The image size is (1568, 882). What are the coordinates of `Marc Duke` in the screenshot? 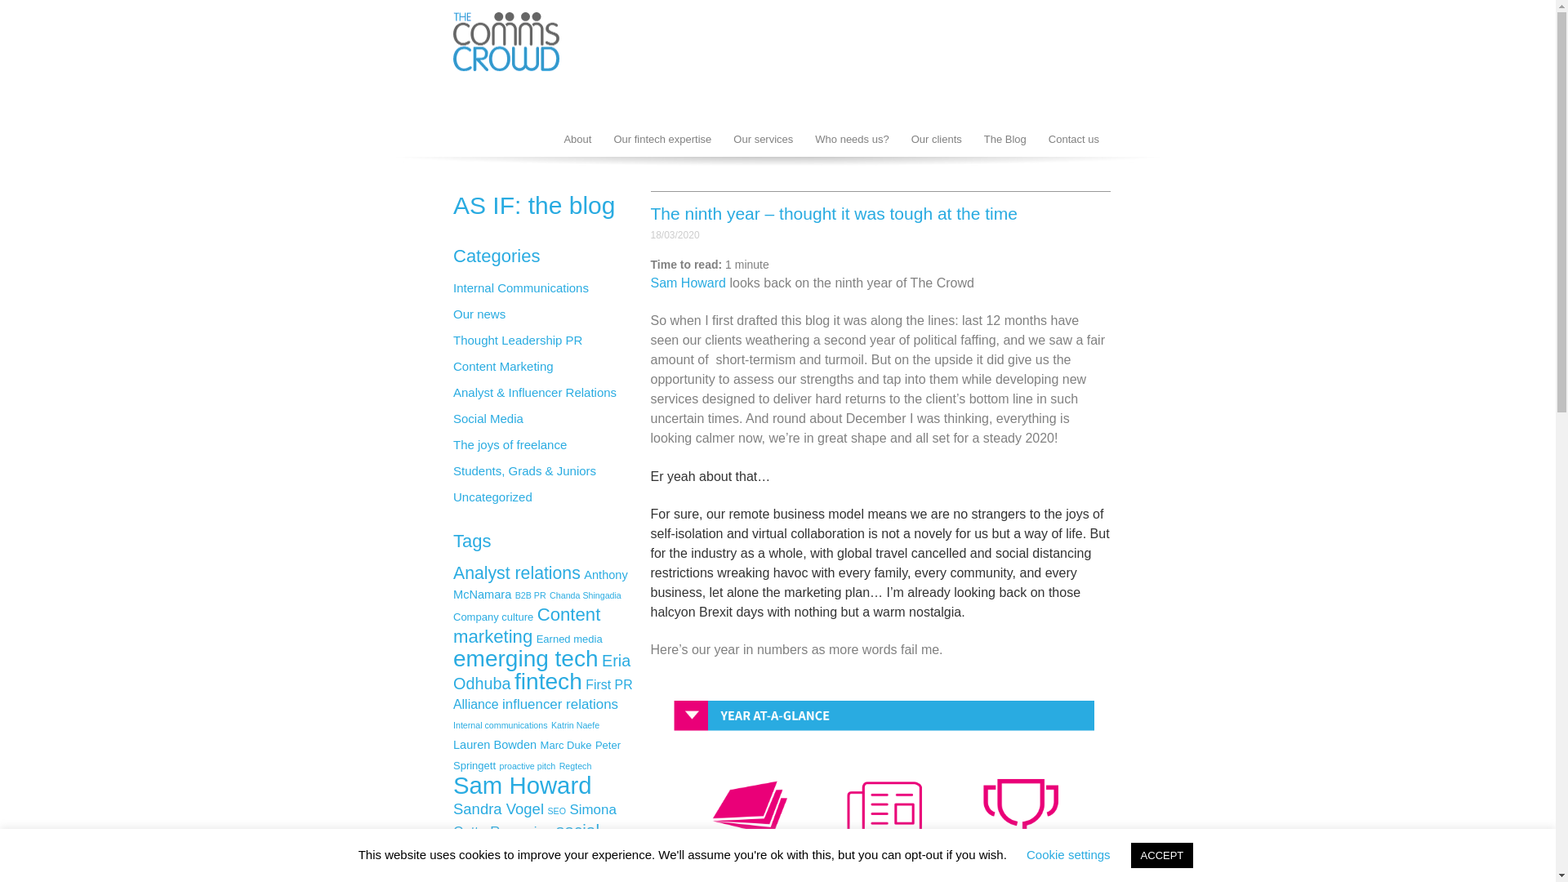 It's located at (567, 745).